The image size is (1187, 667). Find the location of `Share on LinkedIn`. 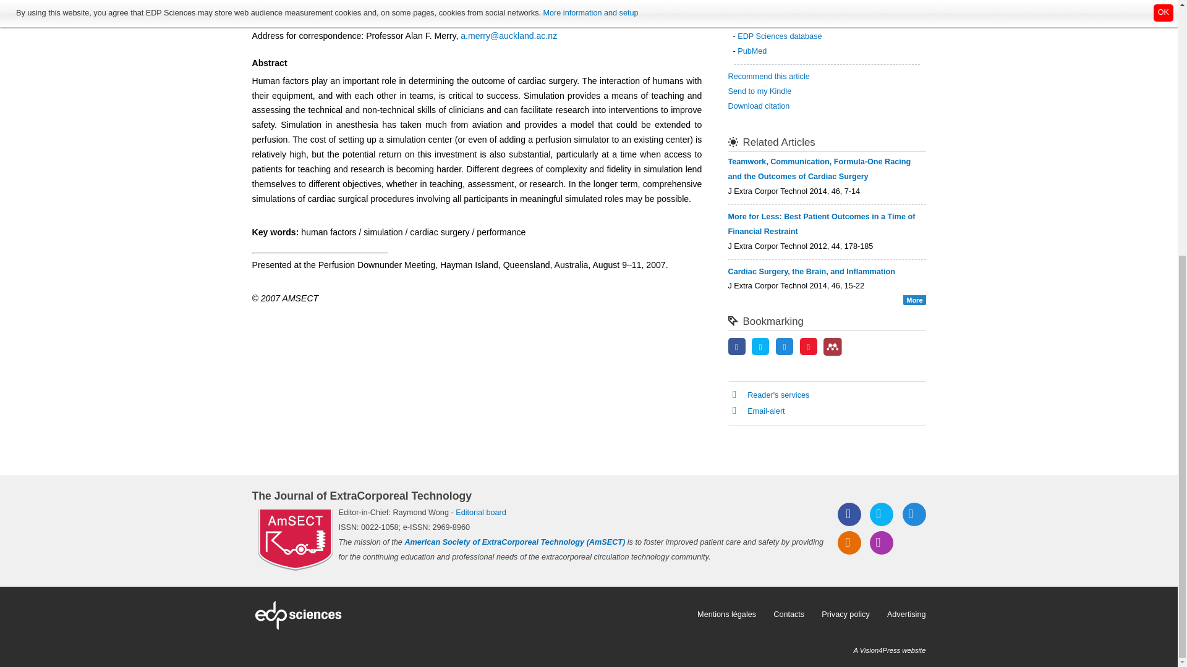

Share on LinkedIn is located at coordinates (784, 348).